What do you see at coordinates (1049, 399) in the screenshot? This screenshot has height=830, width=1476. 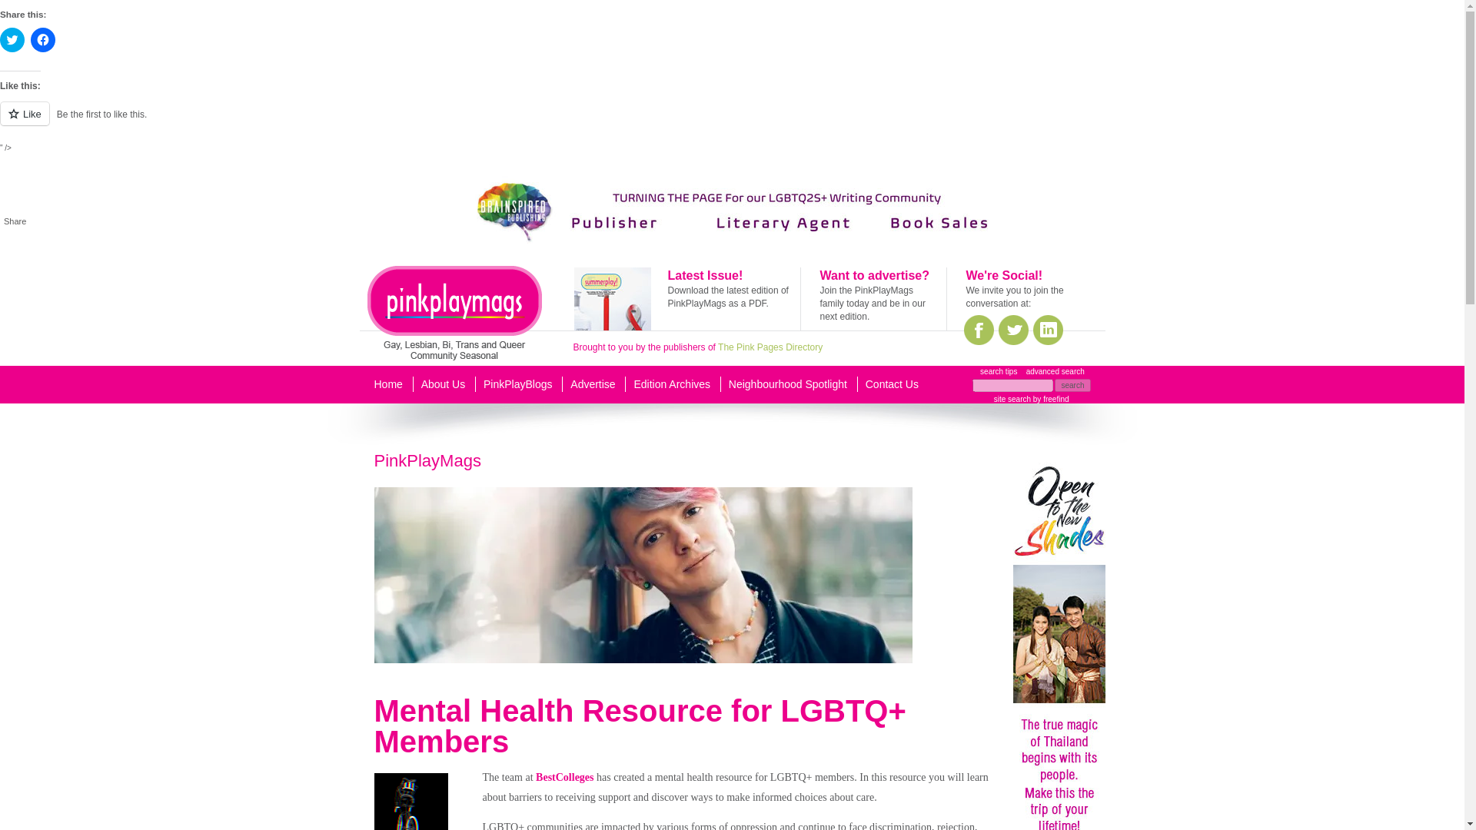 I see `by freefind` at bounding box center [1049, 399].